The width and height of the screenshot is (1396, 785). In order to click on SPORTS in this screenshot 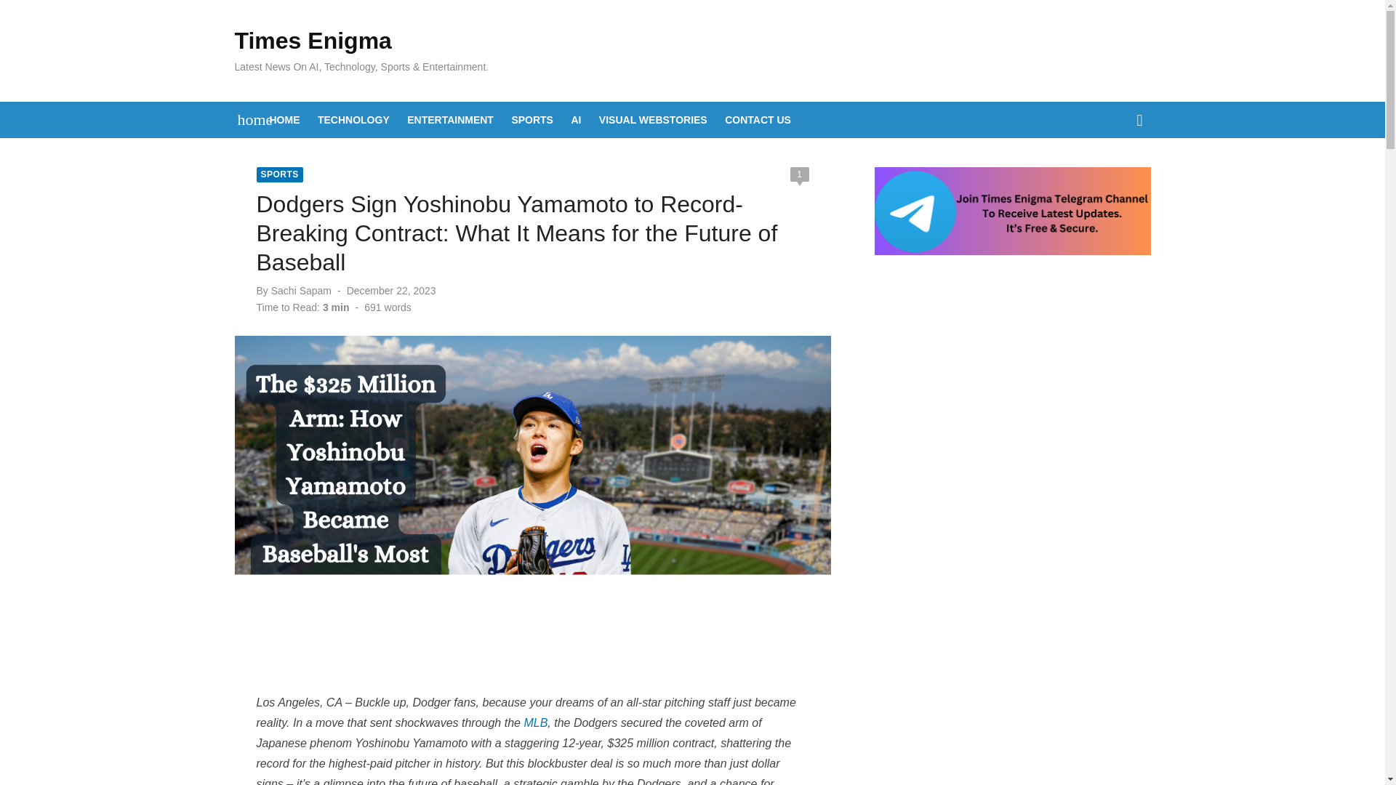, I will do `click(279, 174)`.